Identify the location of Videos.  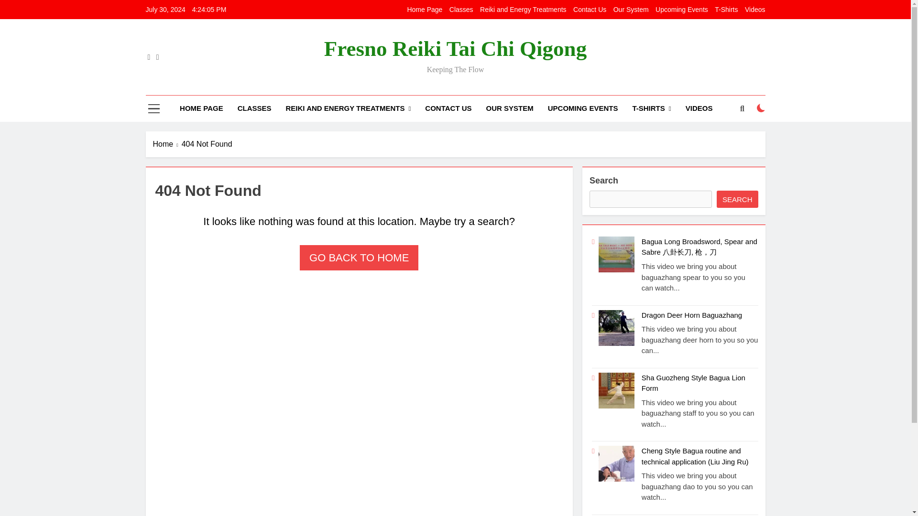
(755, 10).